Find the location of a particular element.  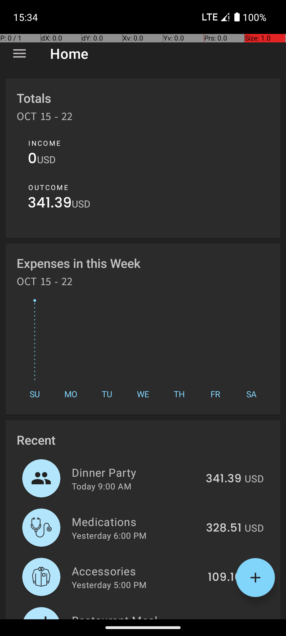

287.92 is located at coordinates (223, 619).